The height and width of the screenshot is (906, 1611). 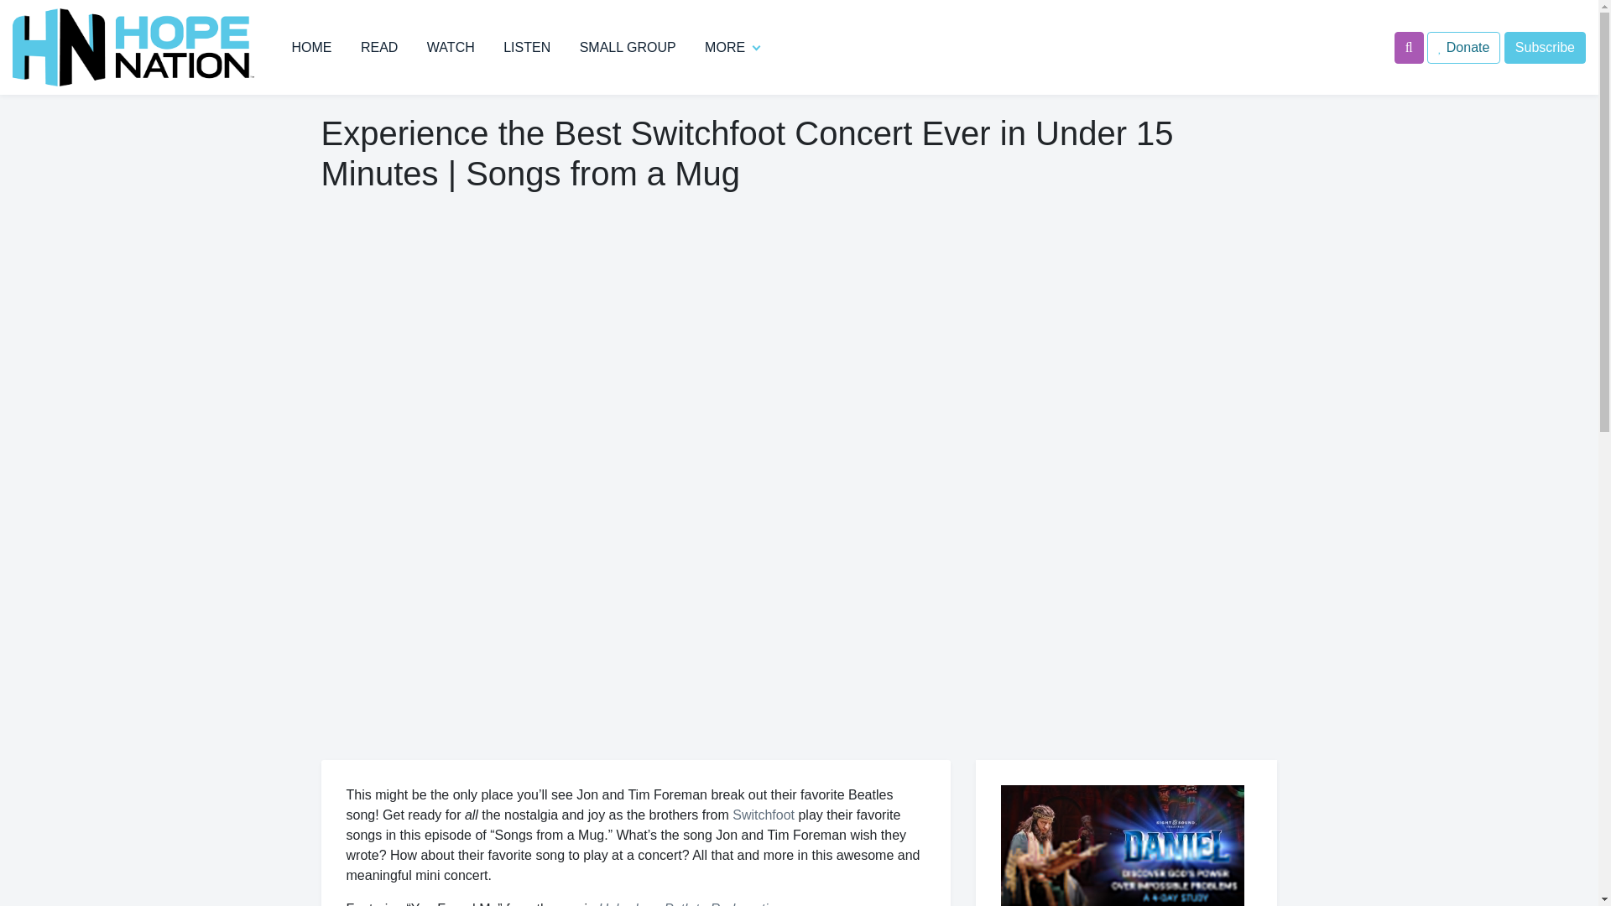 What do you see at coordinates (451, 47) in the screenshot?
I see `WATCH` at bounding box center [451, 47].